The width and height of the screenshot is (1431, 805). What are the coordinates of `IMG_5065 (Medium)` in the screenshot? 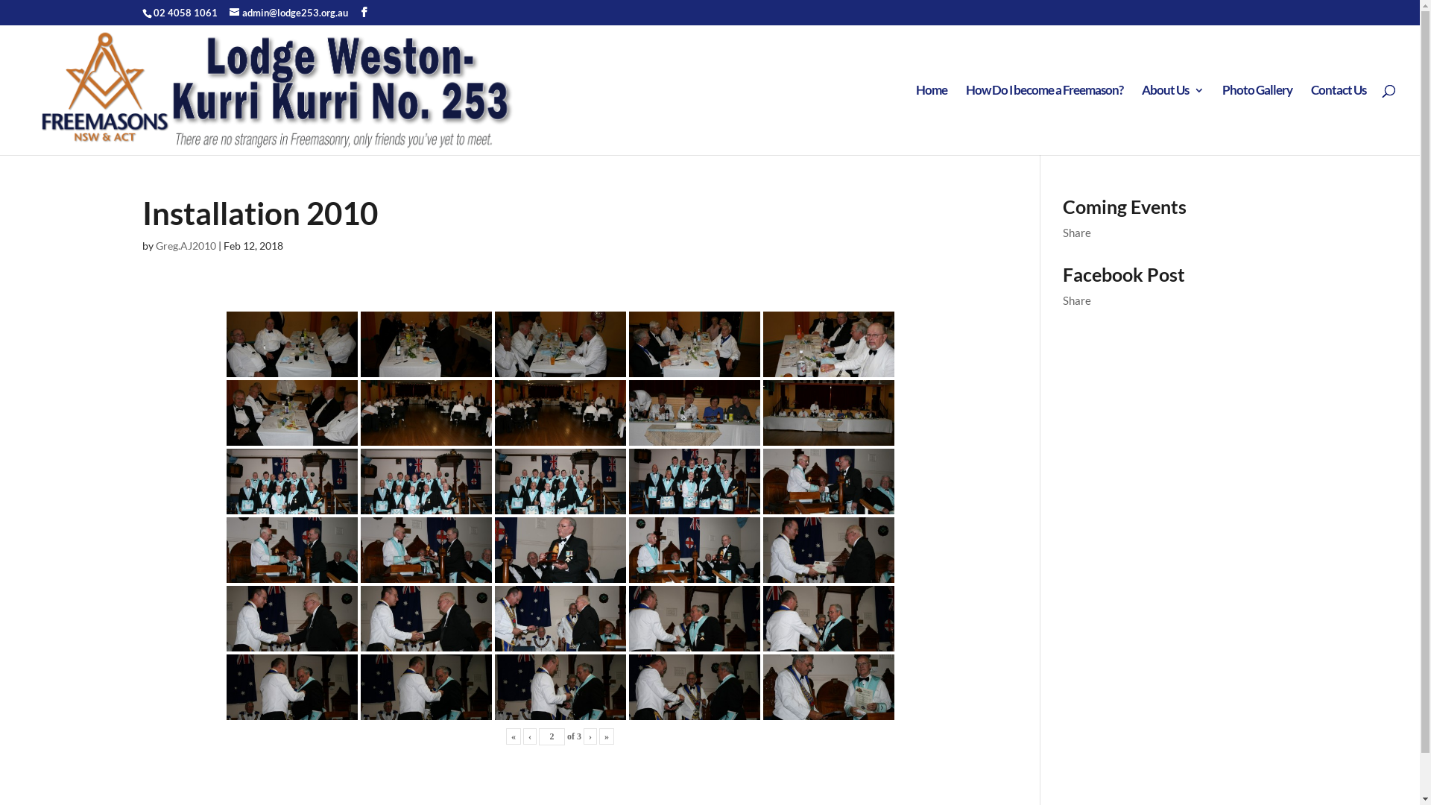 It's located at (829, 617).